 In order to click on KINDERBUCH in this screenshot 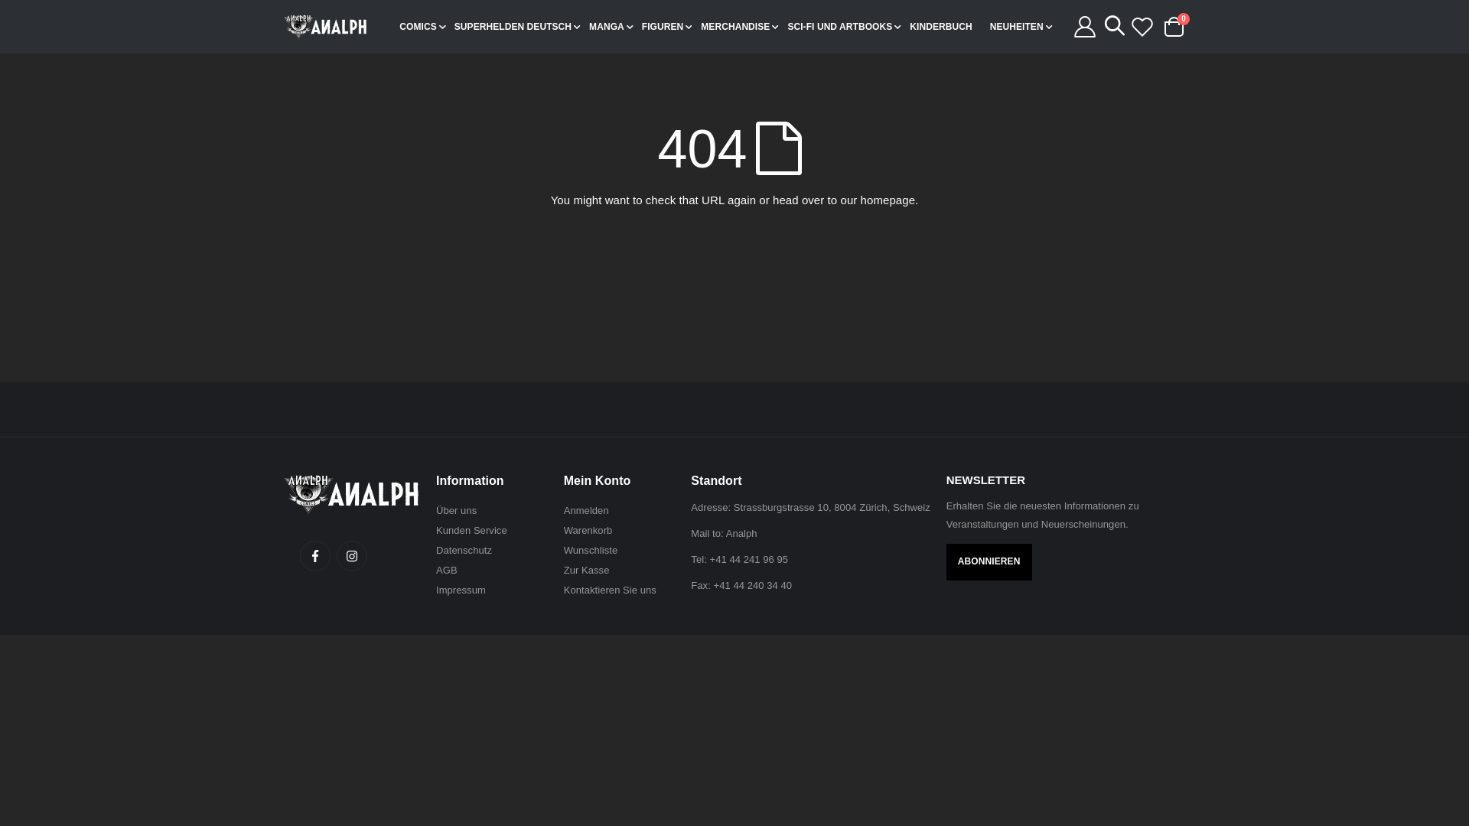, I will do `click(945, 27)`.